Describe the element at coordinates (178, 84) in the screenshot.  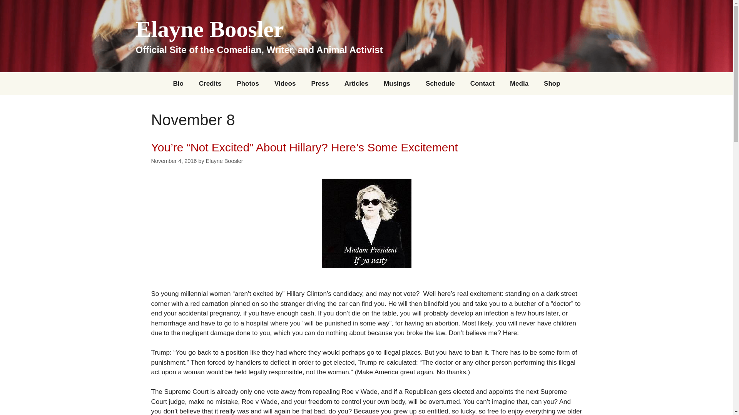
I see `Bio` at that location.